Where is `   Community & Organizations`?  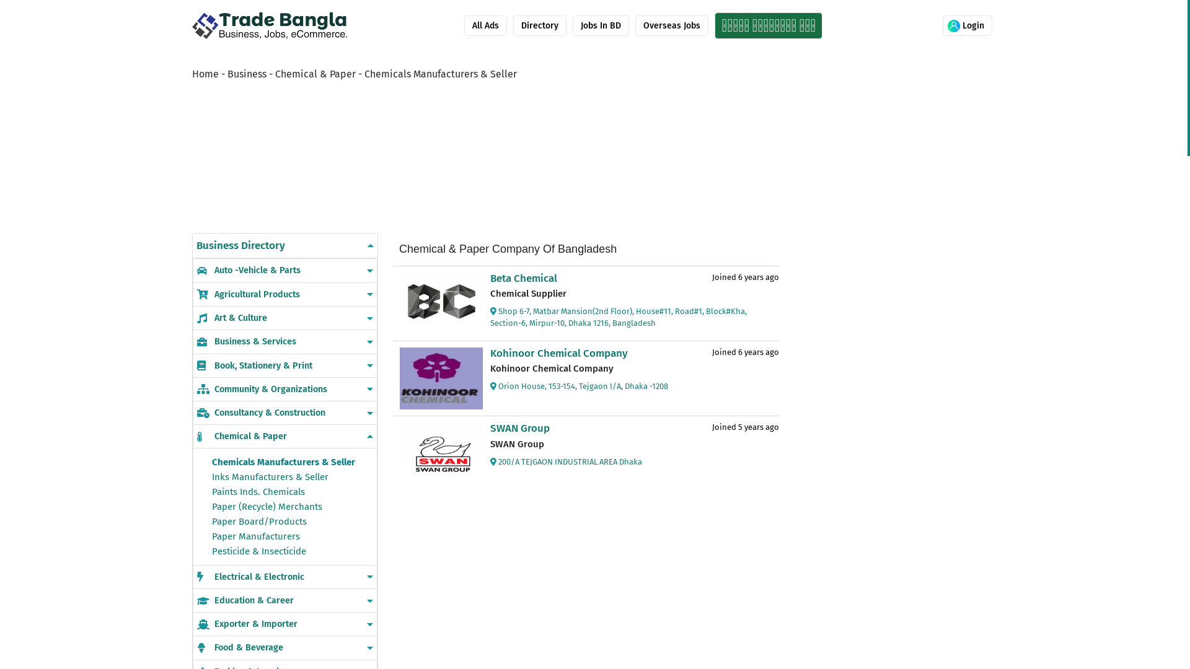
   Community & Organizations is located at coordinates (285, 389).